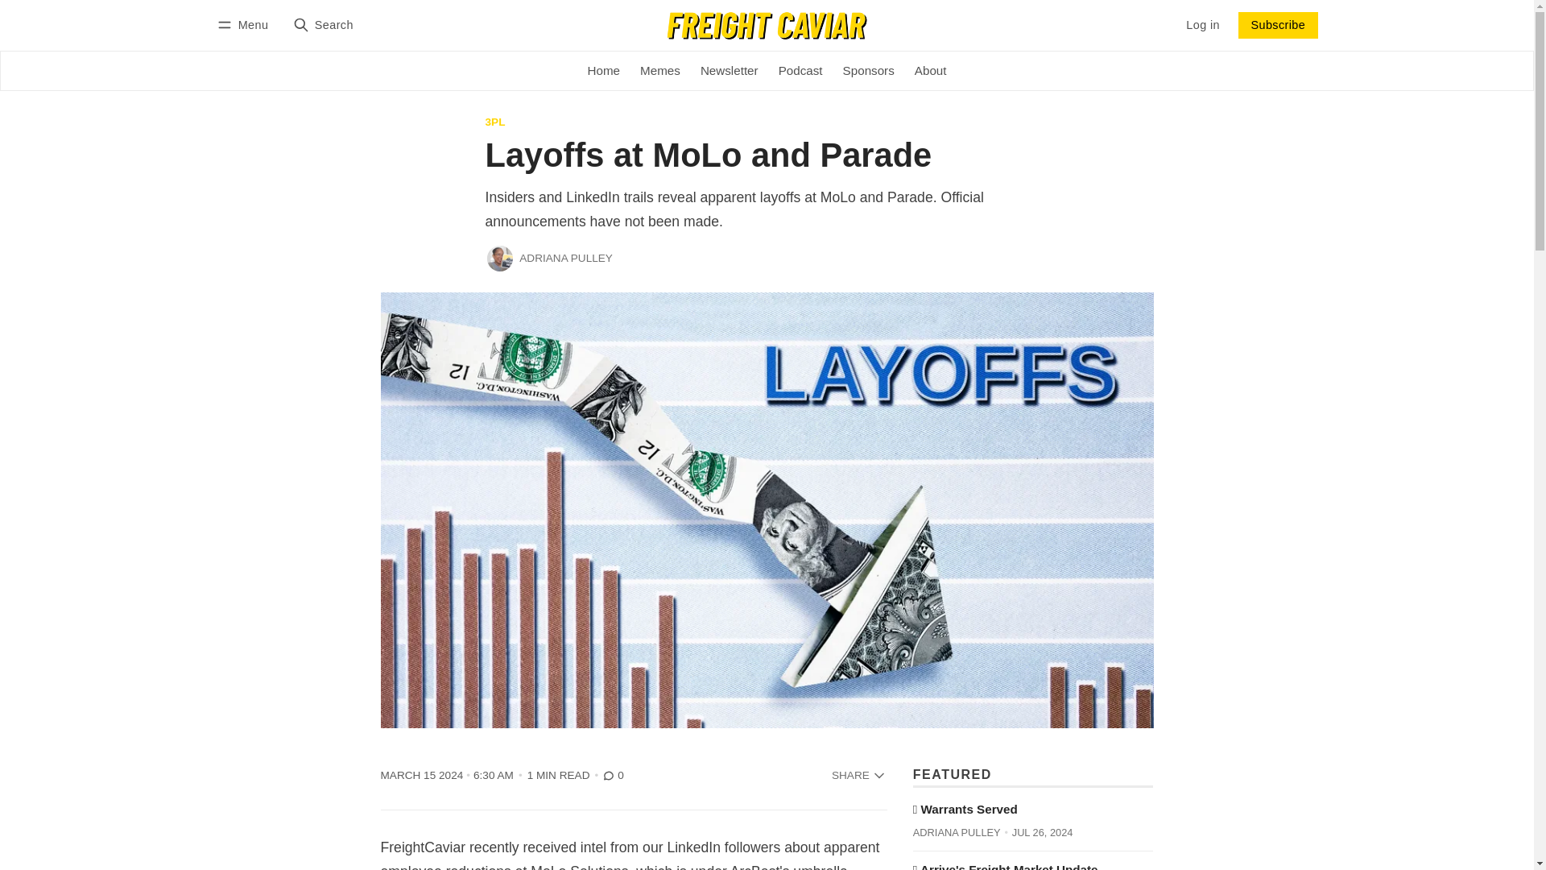  What do you see at coordinates (931, 71) in the screenshot?
I see `About` at bounding box center [931, 71].